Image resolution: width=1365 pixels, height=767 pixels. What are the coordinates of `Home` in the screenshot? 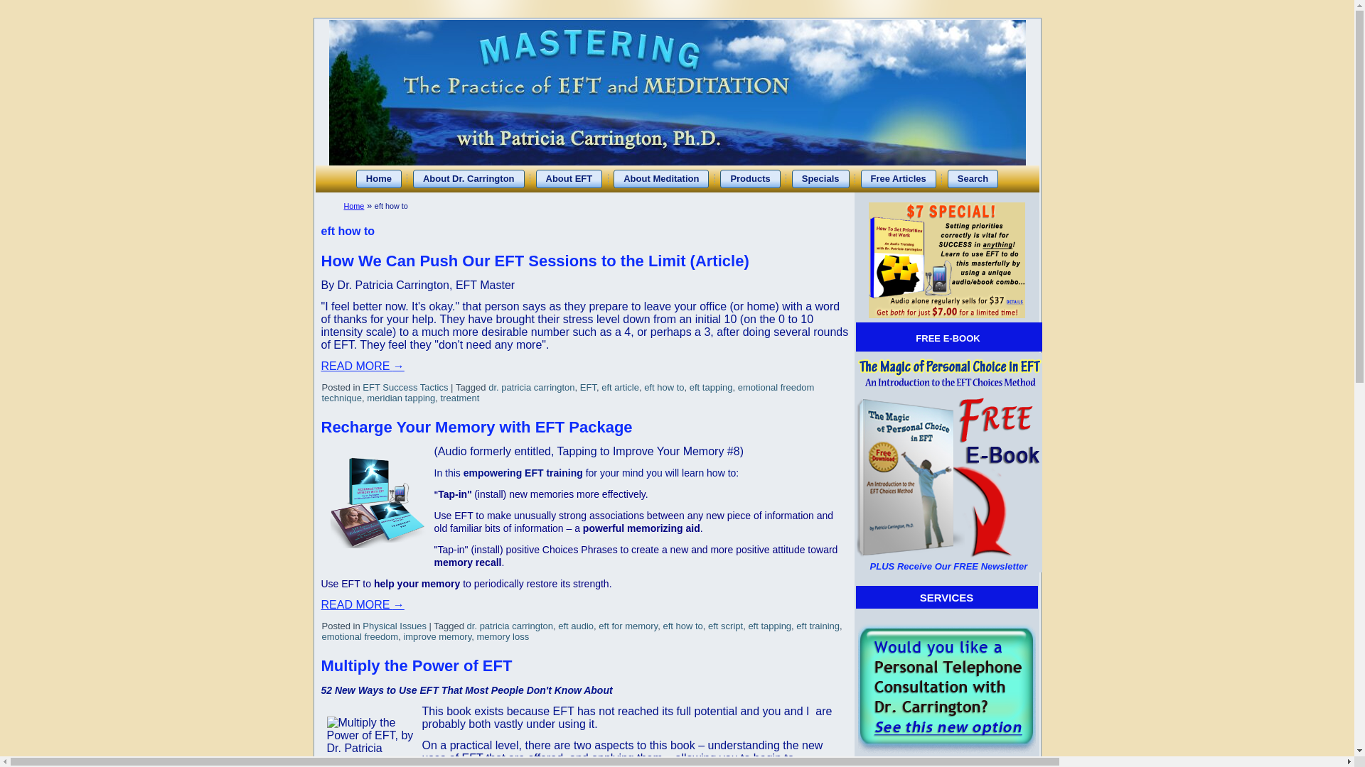 It's located at (378, 178).